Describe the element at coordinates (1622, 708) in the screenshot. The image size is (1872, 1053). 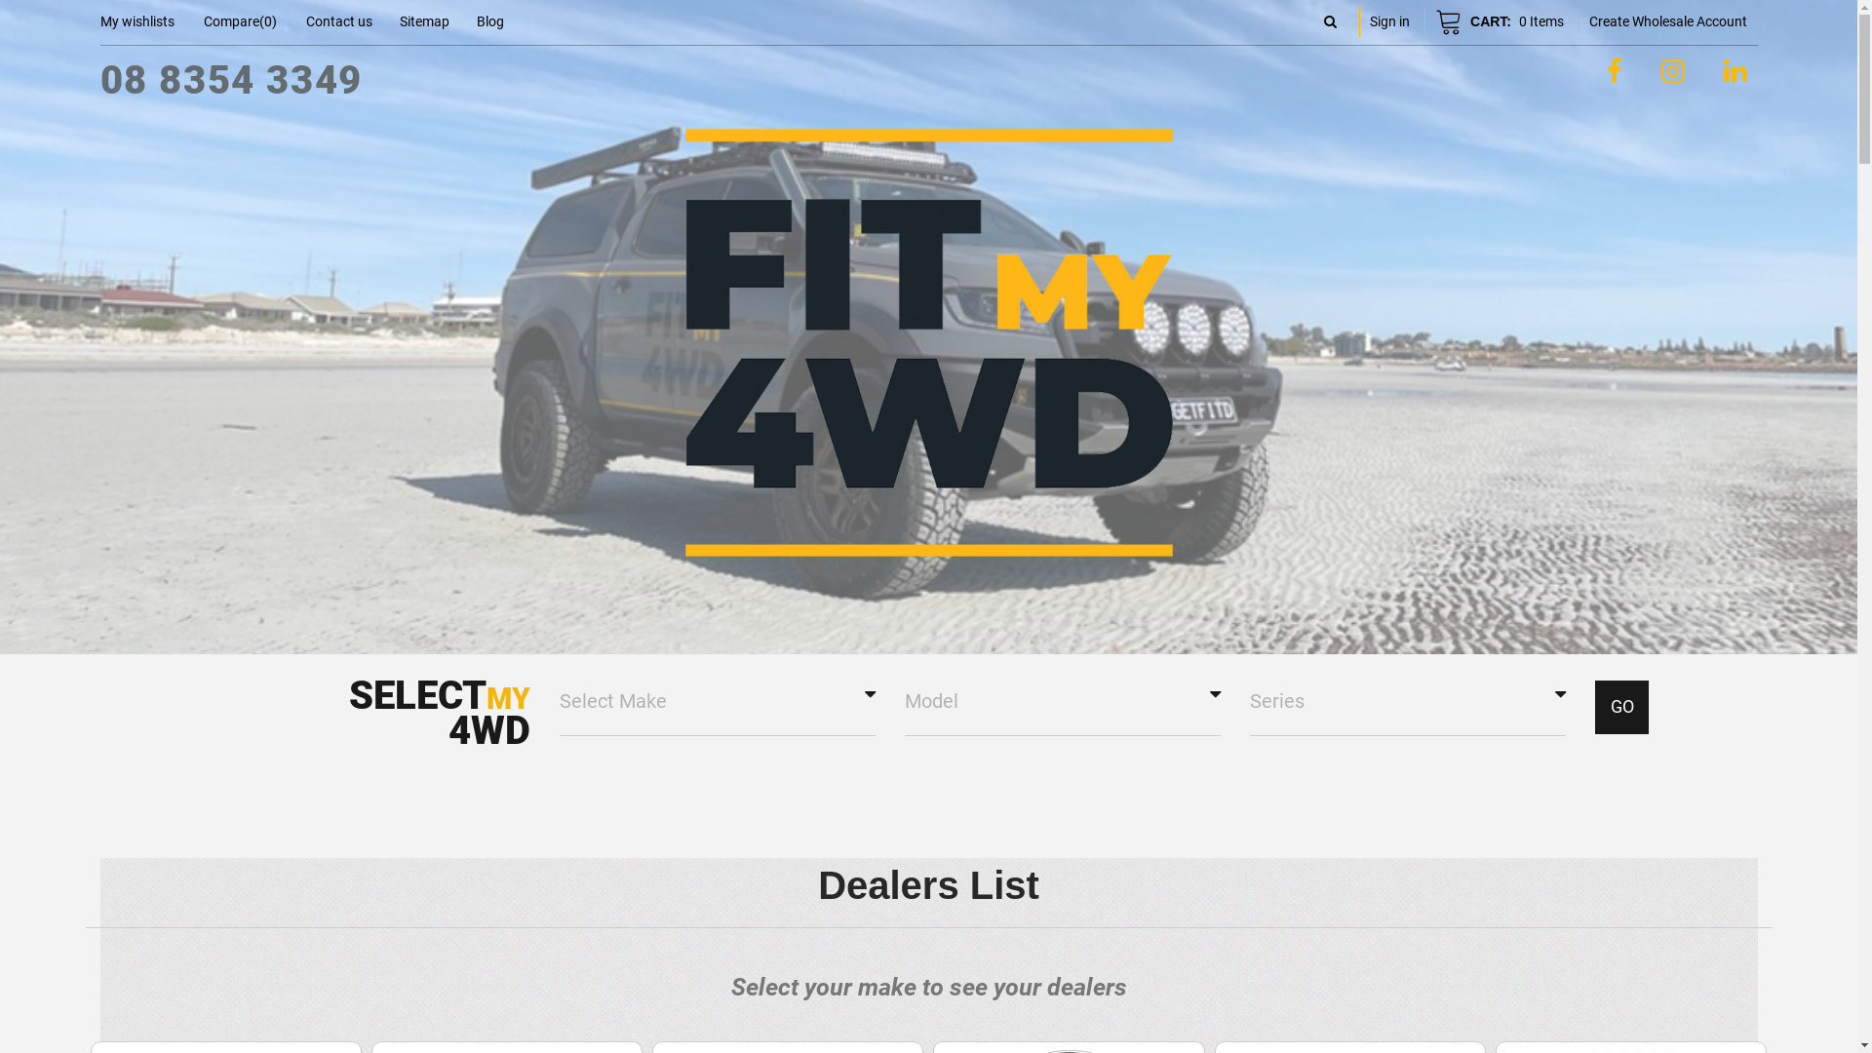
I see `Go` at that location.